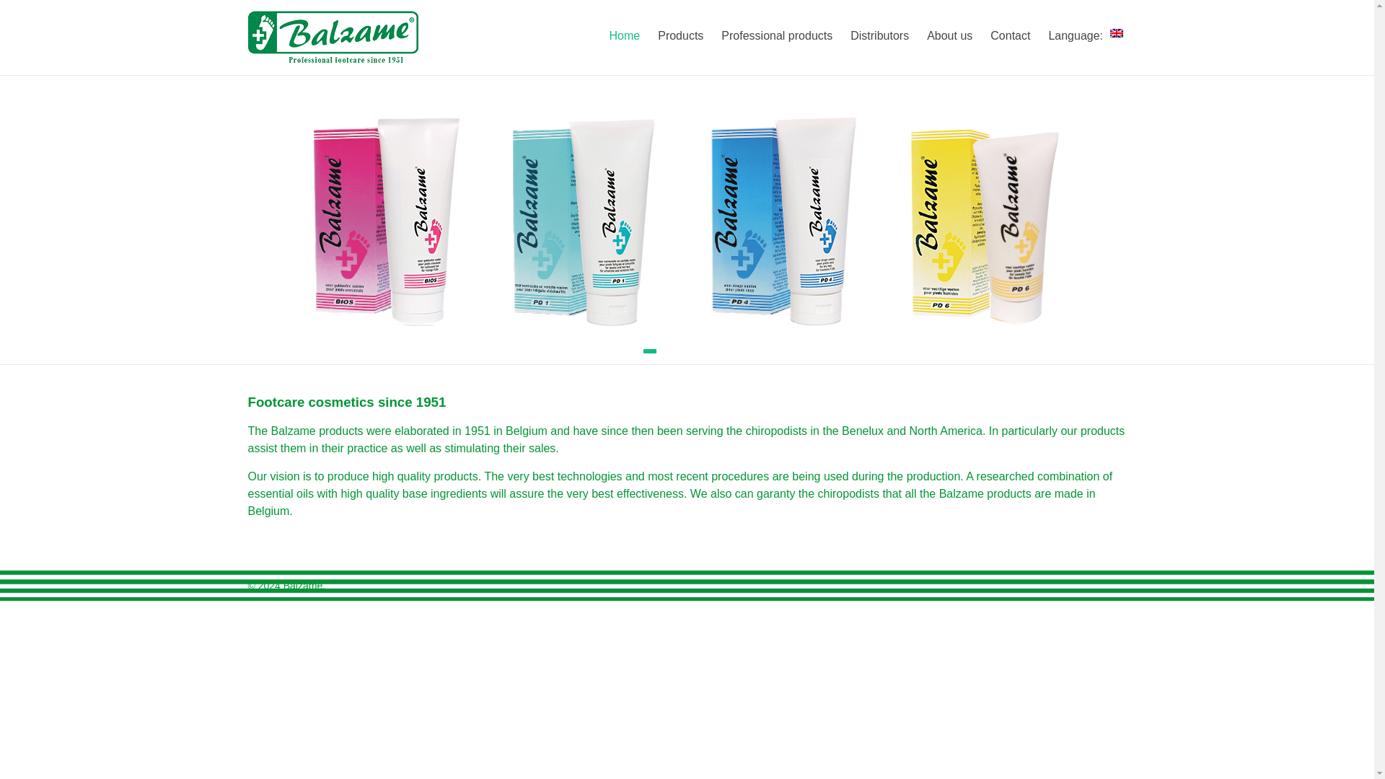 The height and width of the screenshot is (779, 1385). I want to click on Language: , so click(1086, 35).